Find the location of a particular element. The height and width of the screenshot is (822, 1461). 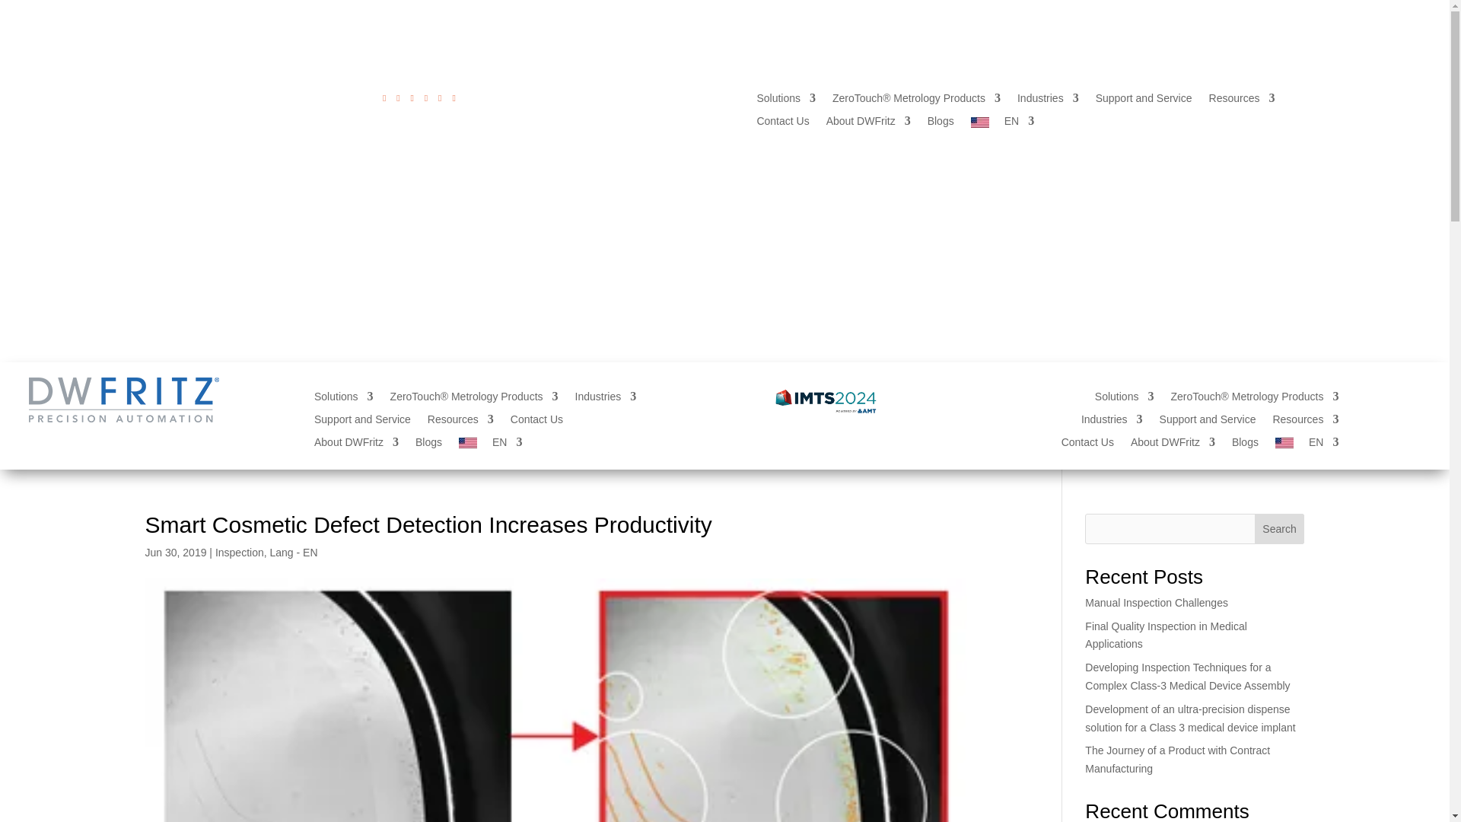

Solutions is located at coordinates (785, 100).